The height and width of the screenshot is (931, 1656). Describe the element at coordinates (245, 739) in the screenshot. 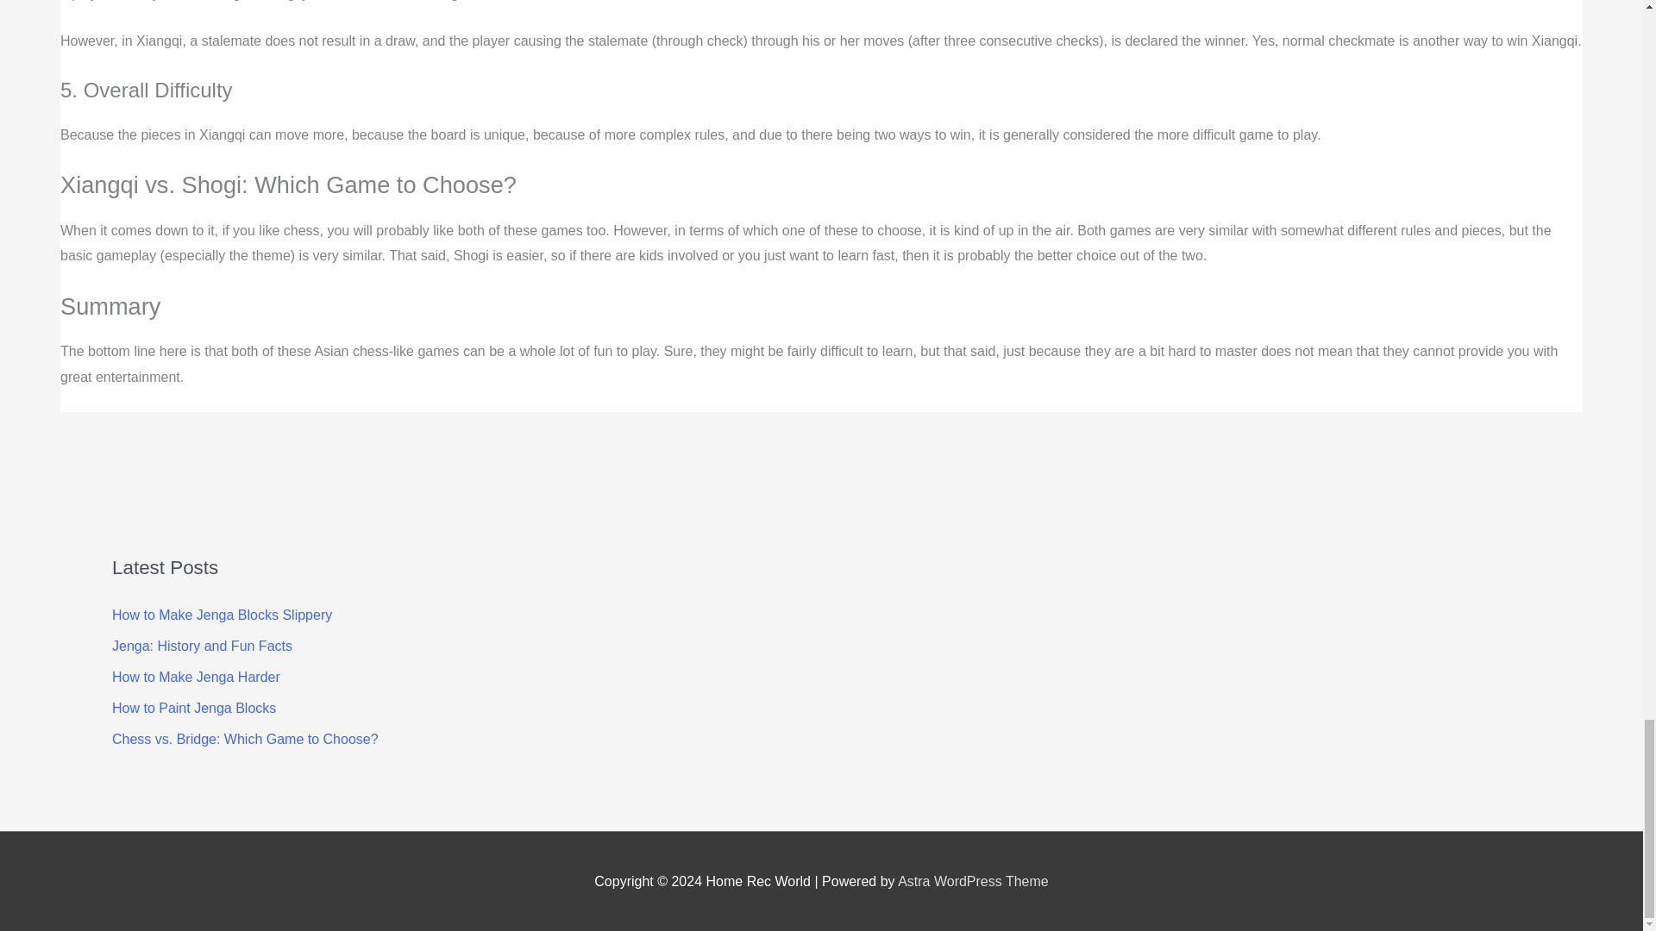

I see `Chess vs. Bridge: Which Game to Choose?` at that location.